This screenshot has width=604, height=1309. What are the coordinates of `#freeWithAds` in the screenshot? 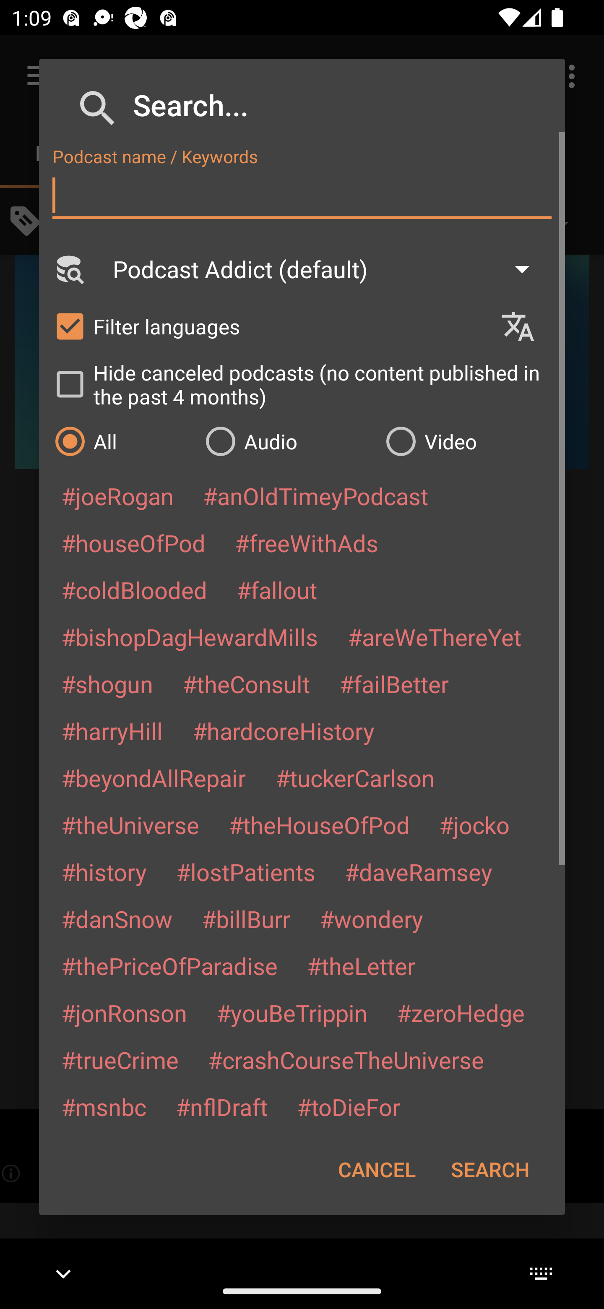 It's located at (307, 543).